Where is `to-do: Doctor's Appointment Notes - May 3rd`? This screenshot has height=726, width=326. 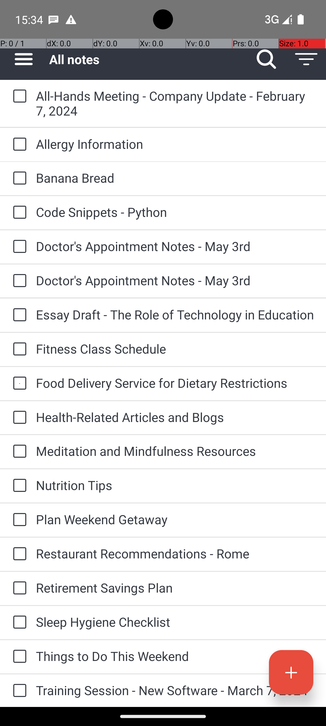 to-do: Doctor's Appointment Notes - May 3rd is located at coordinates (18, 247).